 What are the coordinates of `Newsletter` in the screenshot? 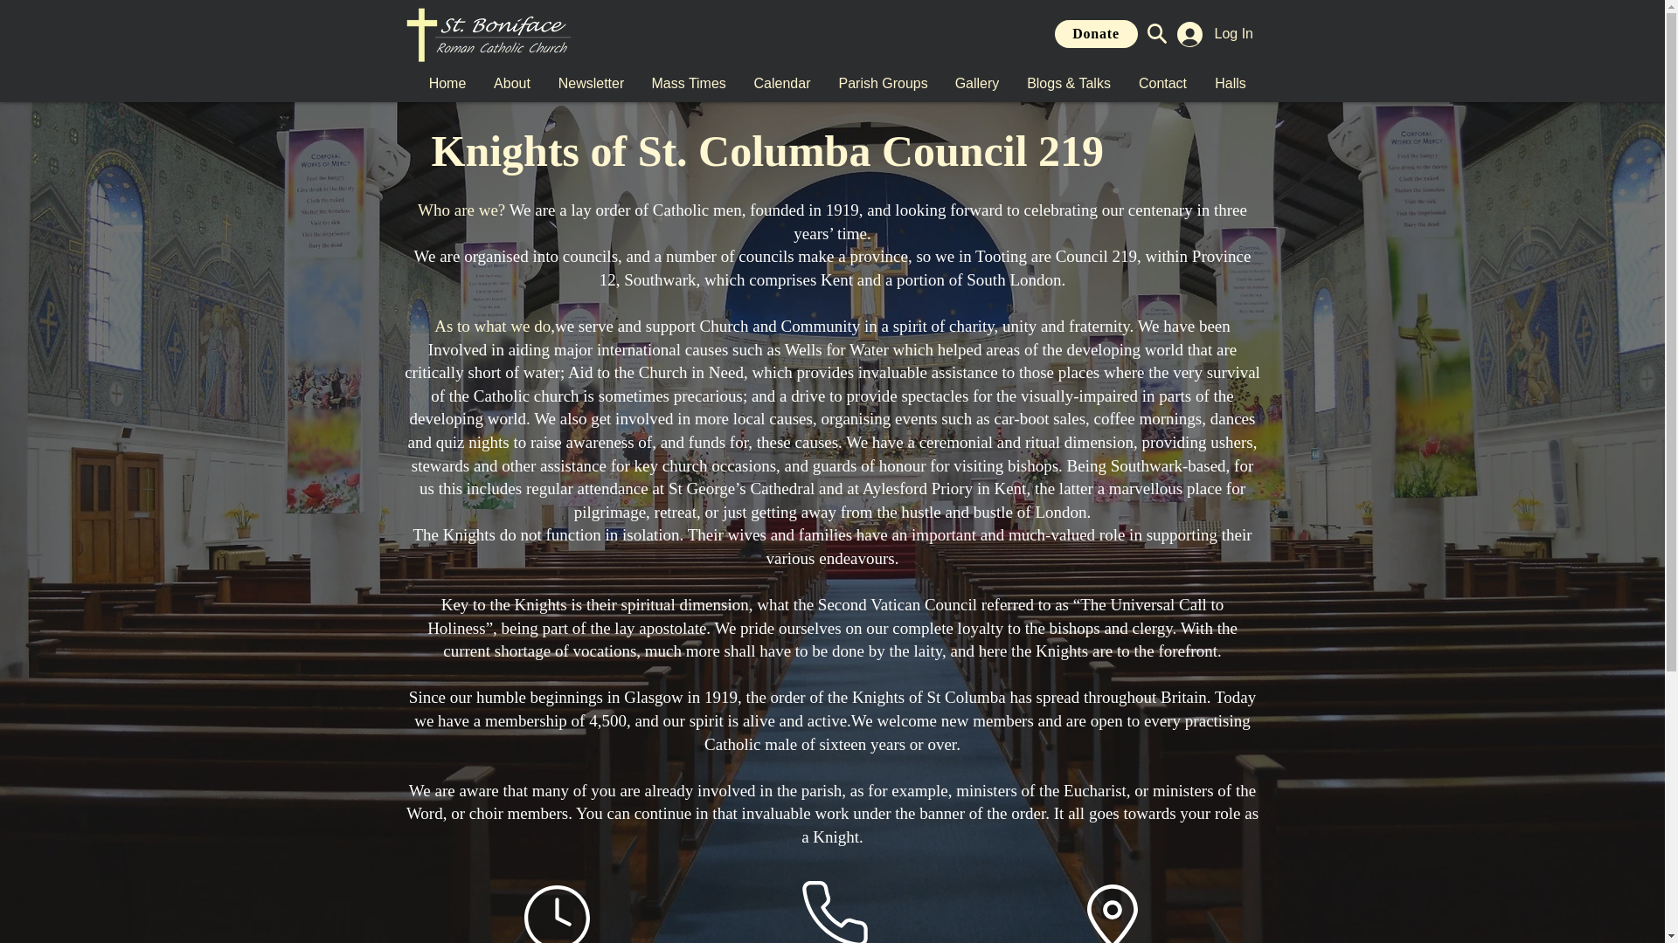 It's located at (591, 84).